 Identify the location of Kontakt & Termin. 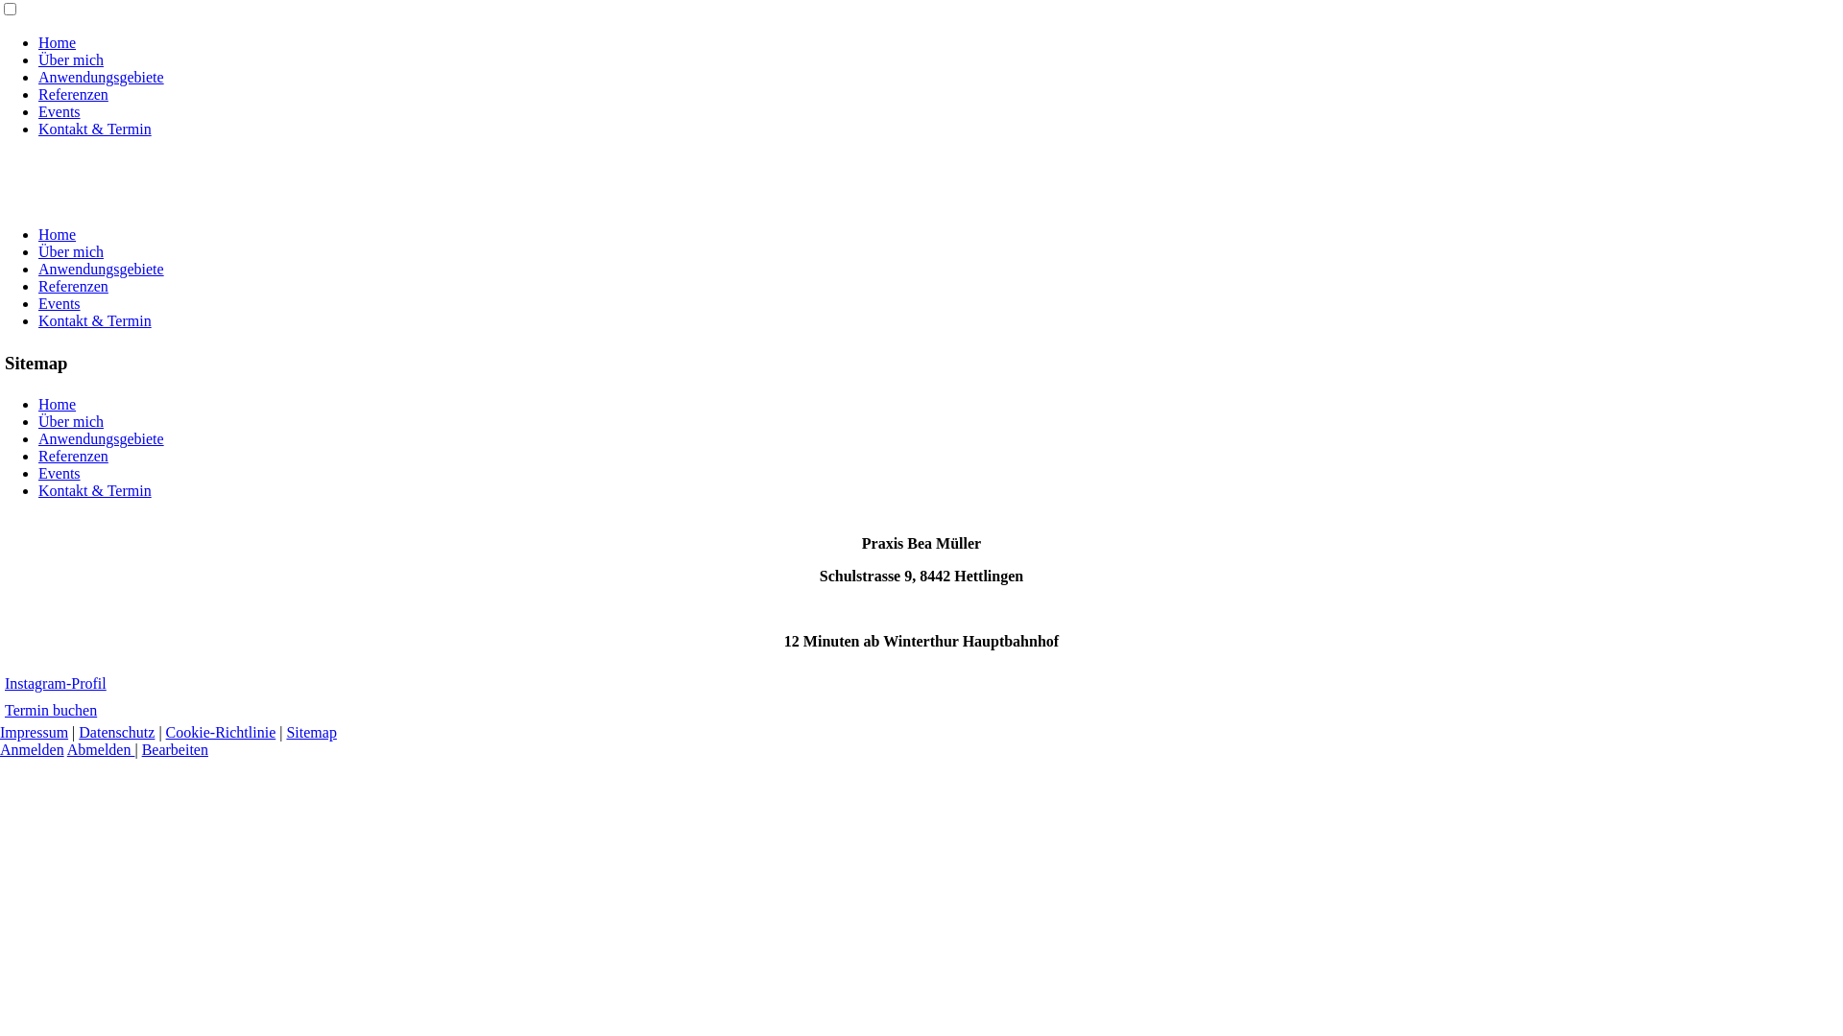
(95, 320).